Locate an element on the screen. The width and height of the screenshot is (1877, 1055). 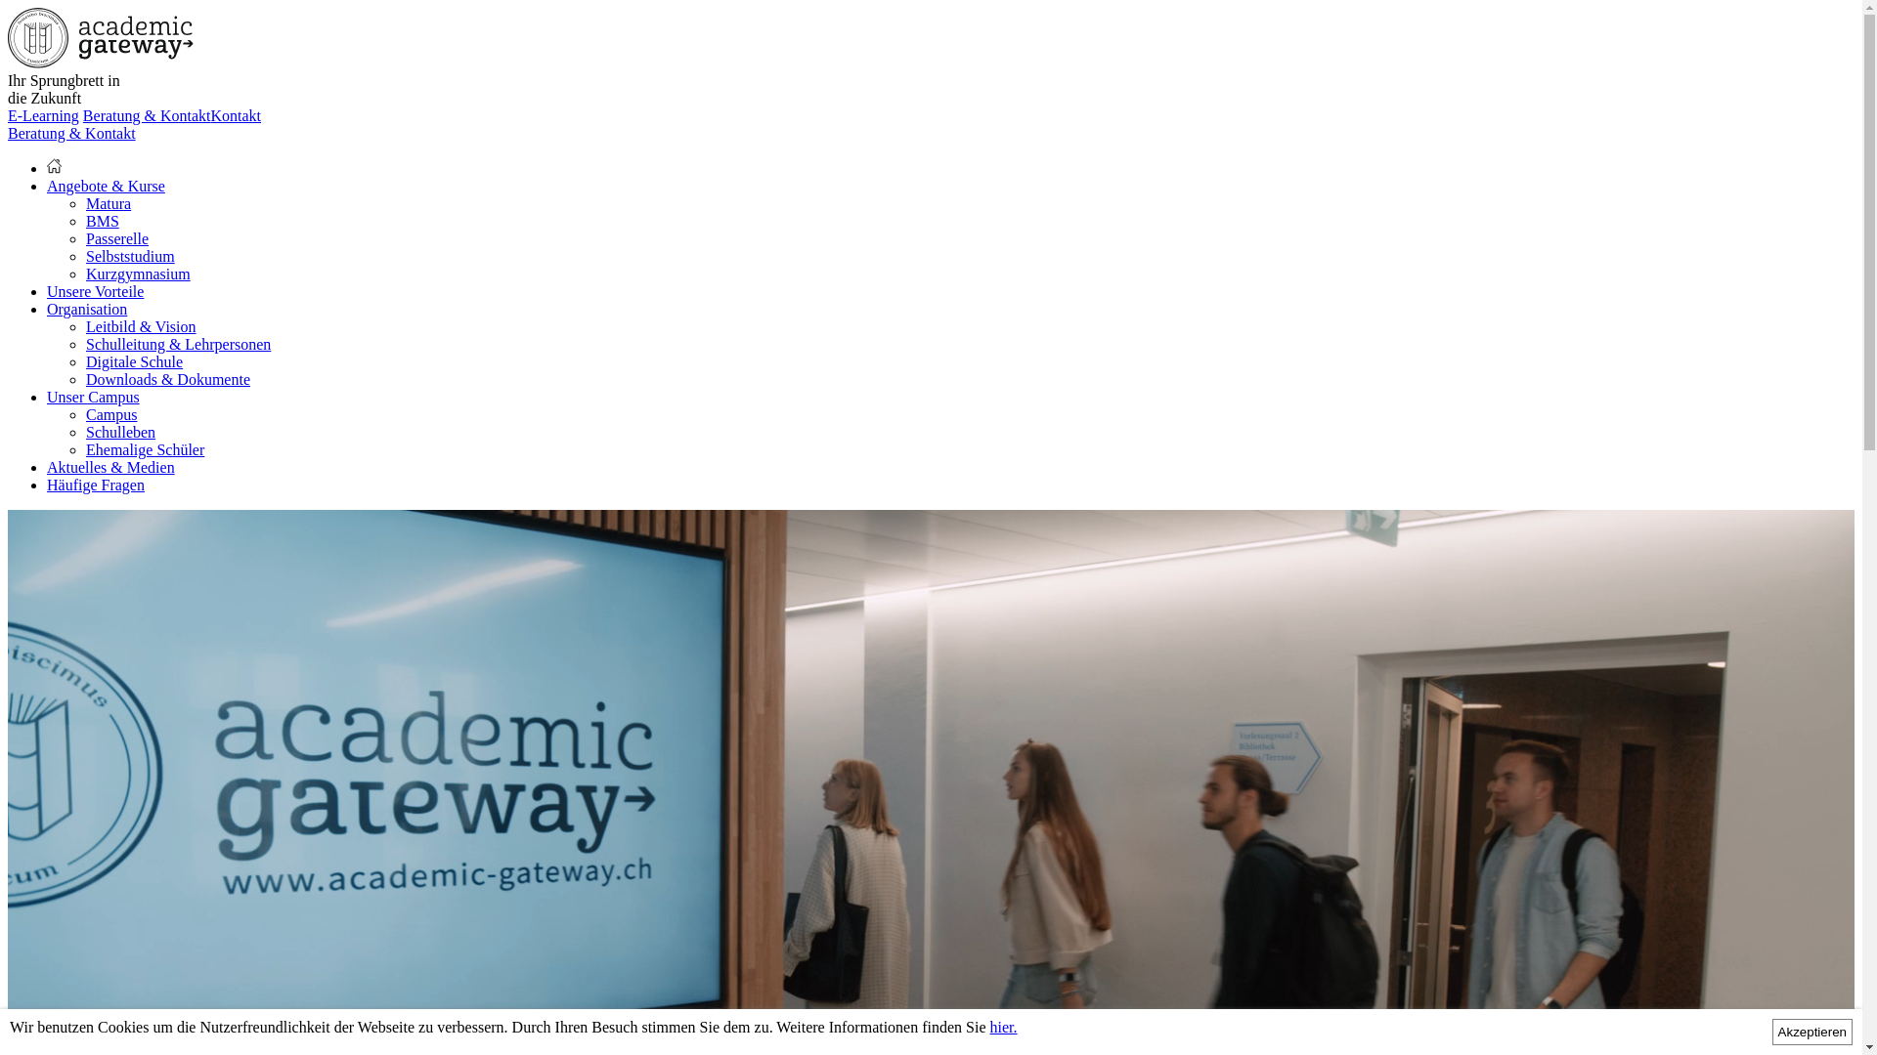
Passerelle is located at coordinates (117, 238).